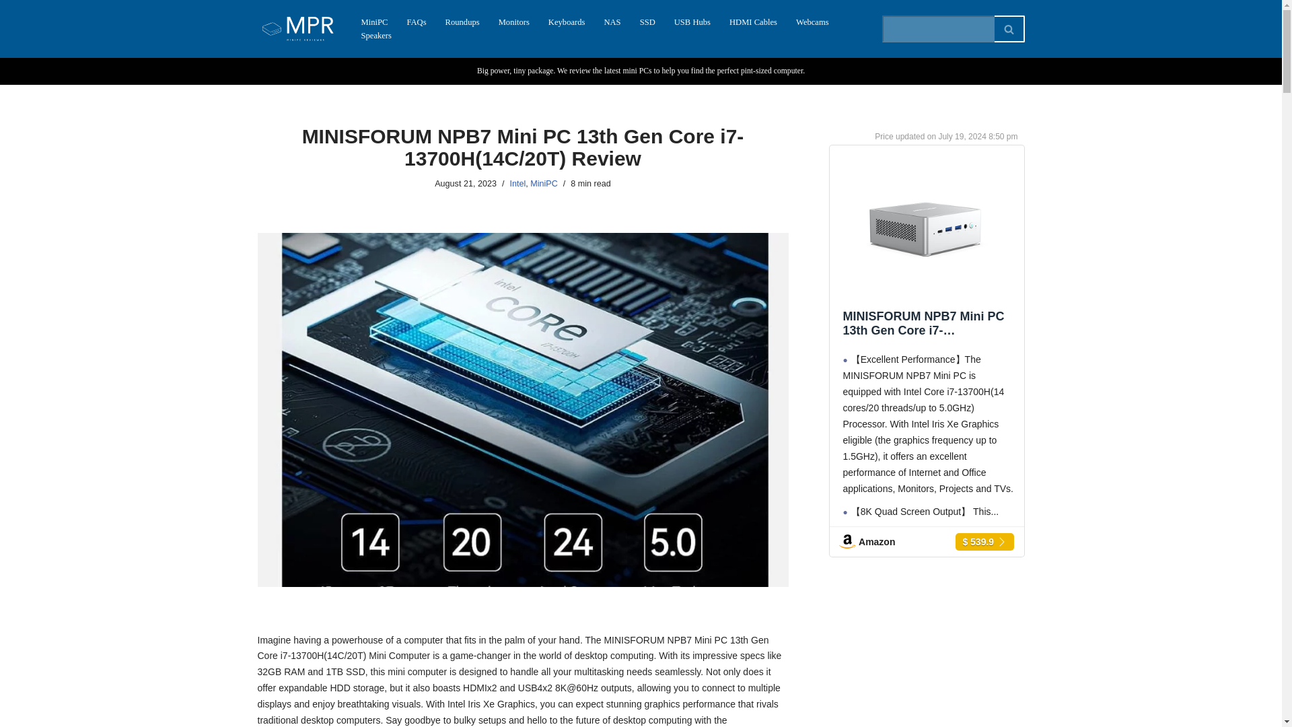  What do you see at coordinates (514, 22) in the screenshot?
I see `Monitors` at bounding box center [514, 22].